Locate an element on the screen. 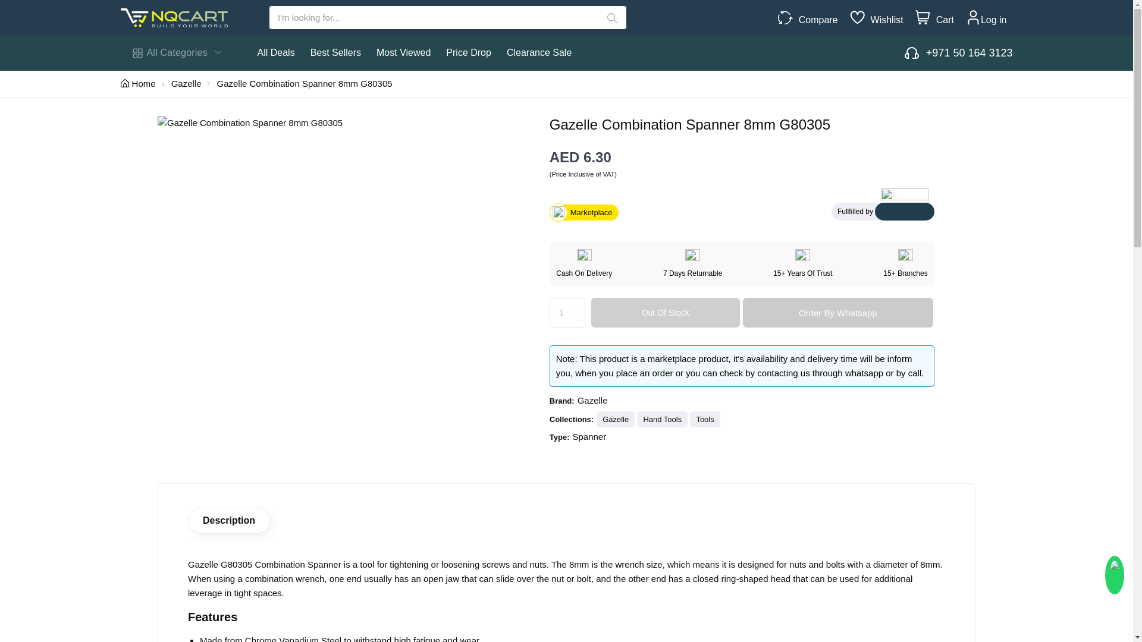  1 is located at coordinates (567, 313).